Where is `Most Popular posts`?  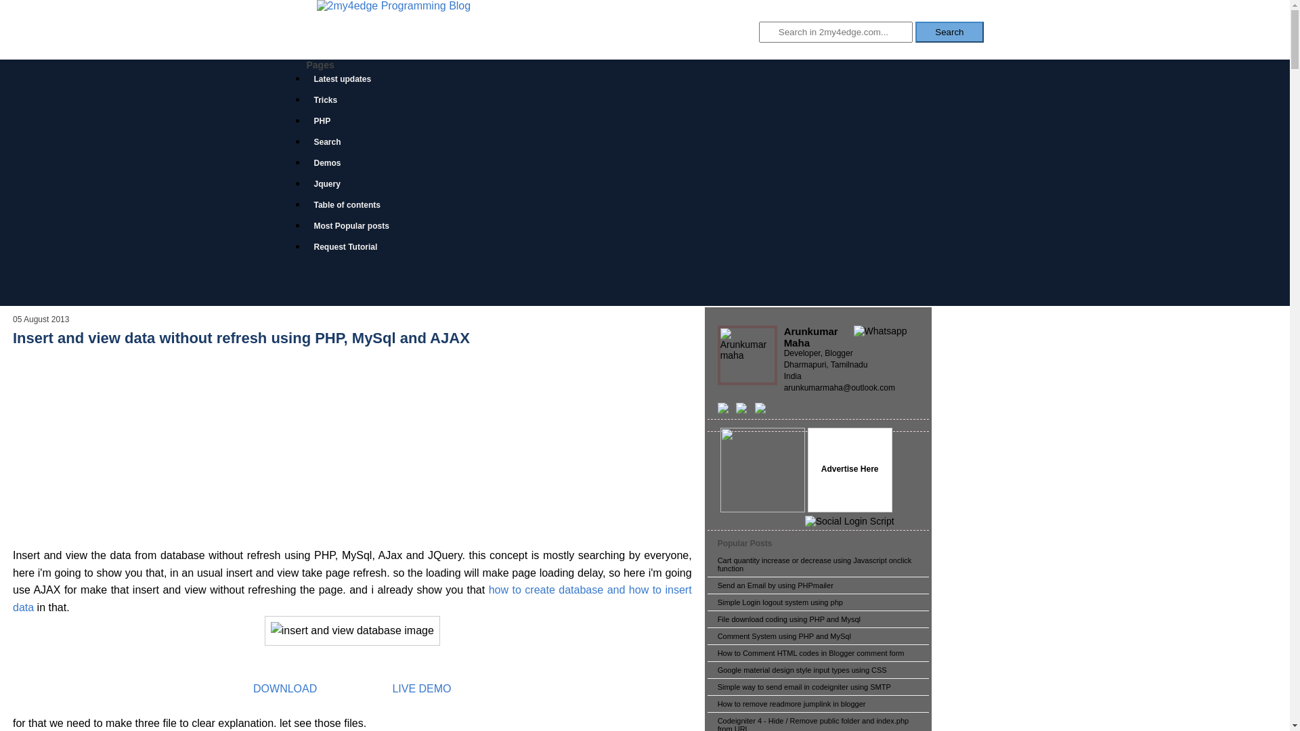
Most Popular posts is located at coordinates (357, 227).